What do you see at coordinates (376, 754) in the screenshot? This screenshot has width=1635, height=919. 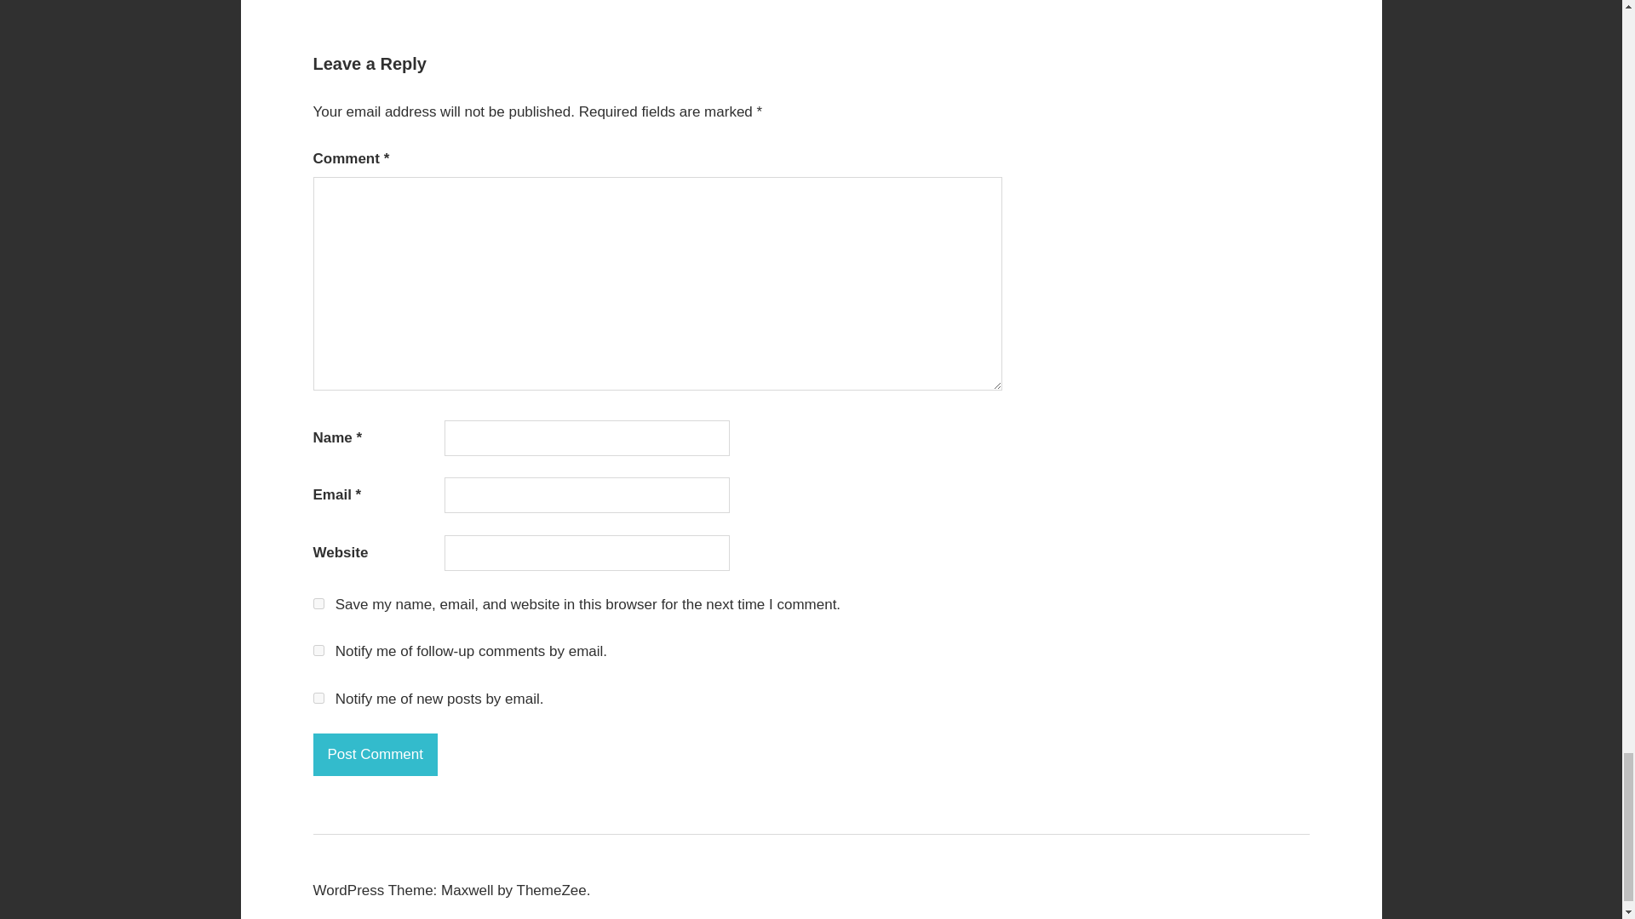 I see `Post Comment` at bounding box center [376, 754].